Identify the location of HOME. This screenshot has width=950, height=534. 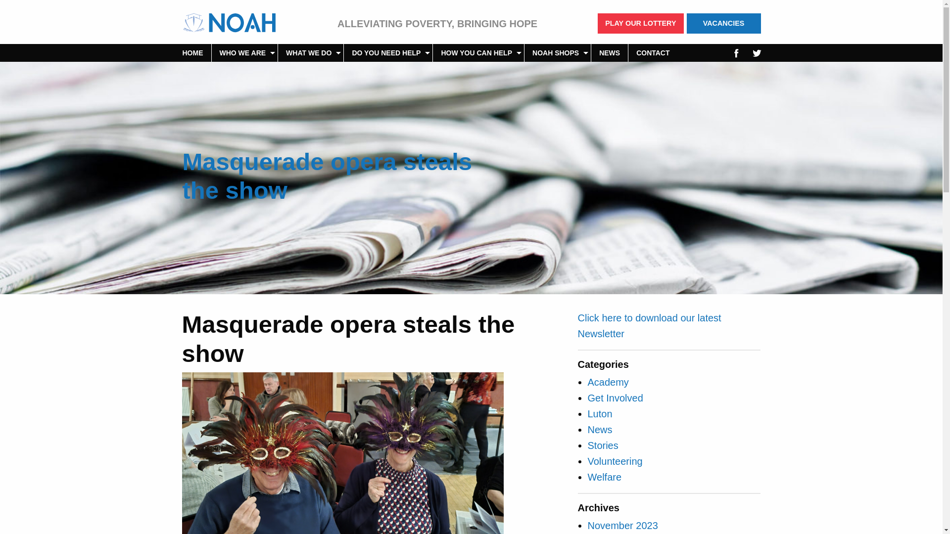
(192, 52).